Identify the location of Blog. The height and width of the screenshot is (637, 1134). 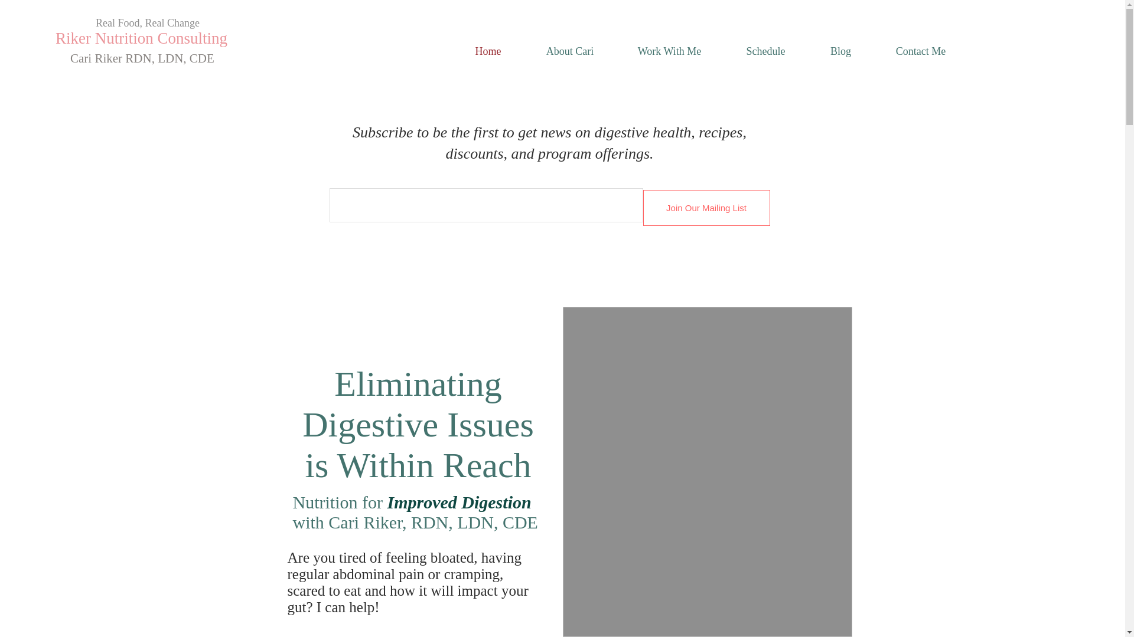
(840, 51).